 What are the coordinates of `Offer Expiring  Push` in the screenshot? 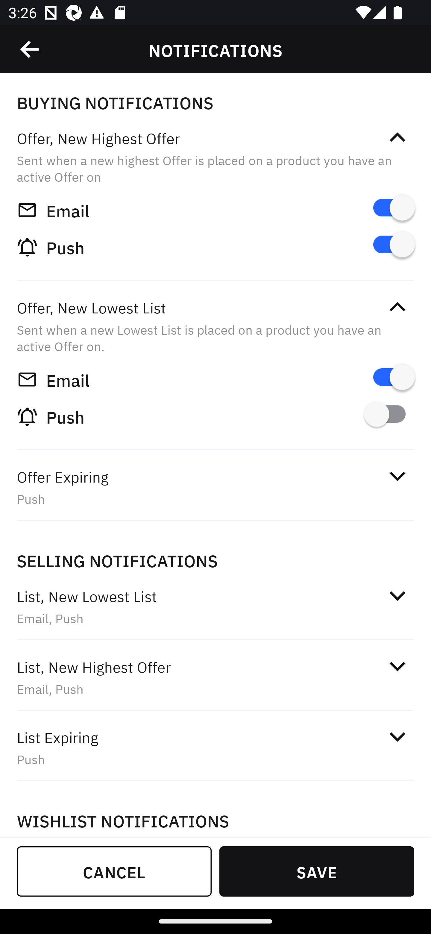 It's located at (215, 487).